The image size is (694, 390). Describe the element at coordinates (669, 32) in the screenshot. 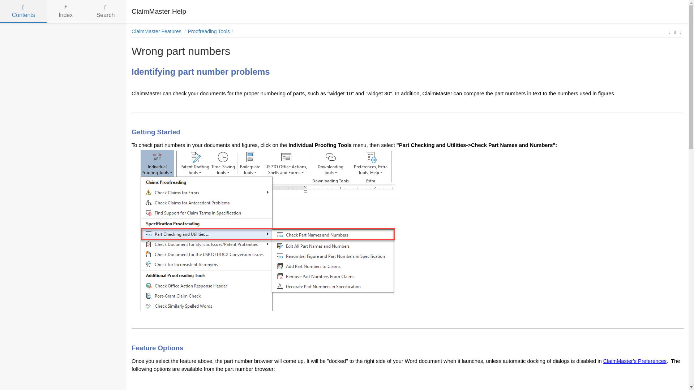

I see `Proofreading Tools` at that location.